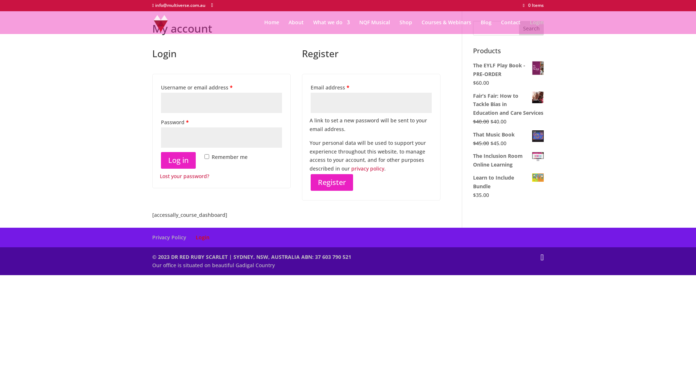  I want to click on Shop, so click(406, 27).